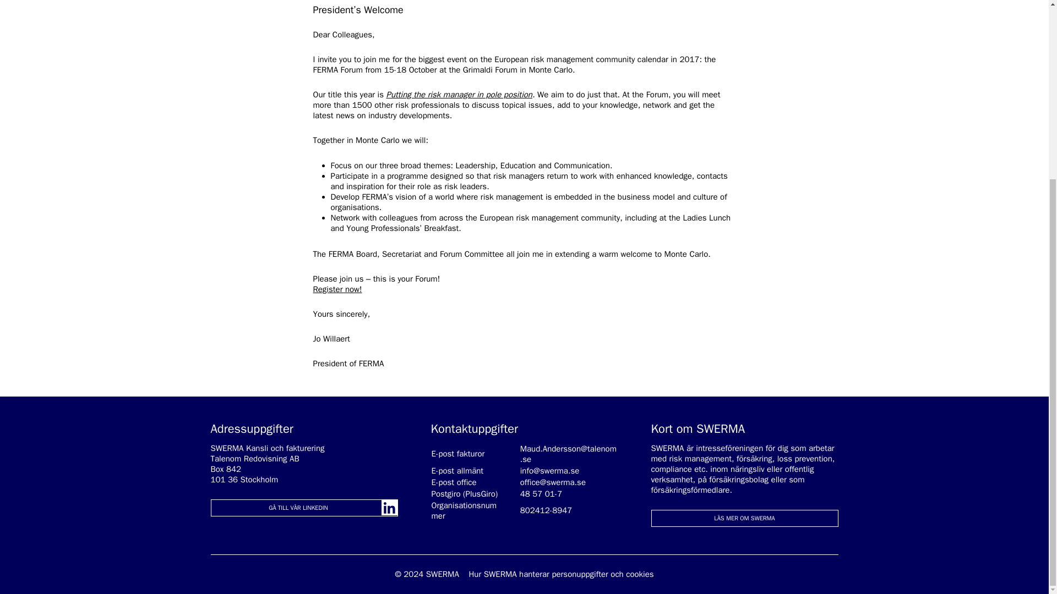  What do you see at coordinates (459, 95) in the screenshot?
I see `Putting the risk manager in pole position` at bounding box center [459, 95].